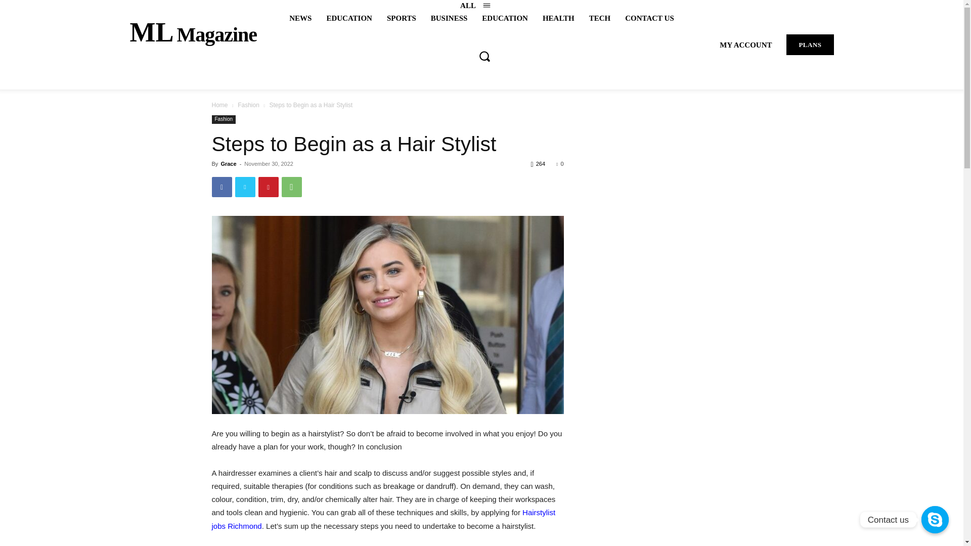 Image resolution: width=971 pixels, height=546 pixels. What do you see at coordinates (291, 187) in the screenshot?
I see `TECH` at bounding box center [291, 187].